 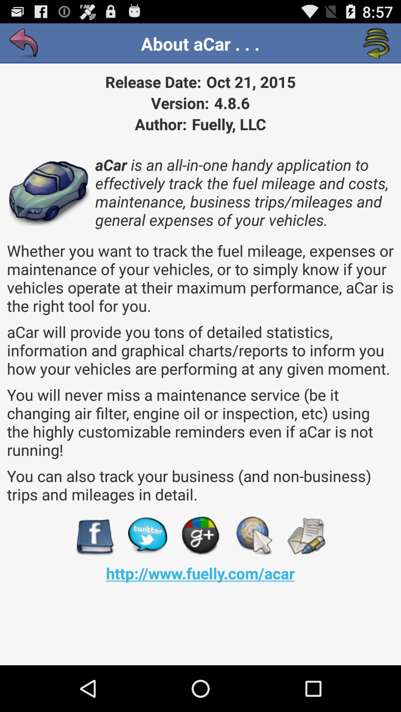 What do you see at coordinates (306, 536) in the screenshot?
I see `select the app below the you can also item` at bounding box center [306, 536].